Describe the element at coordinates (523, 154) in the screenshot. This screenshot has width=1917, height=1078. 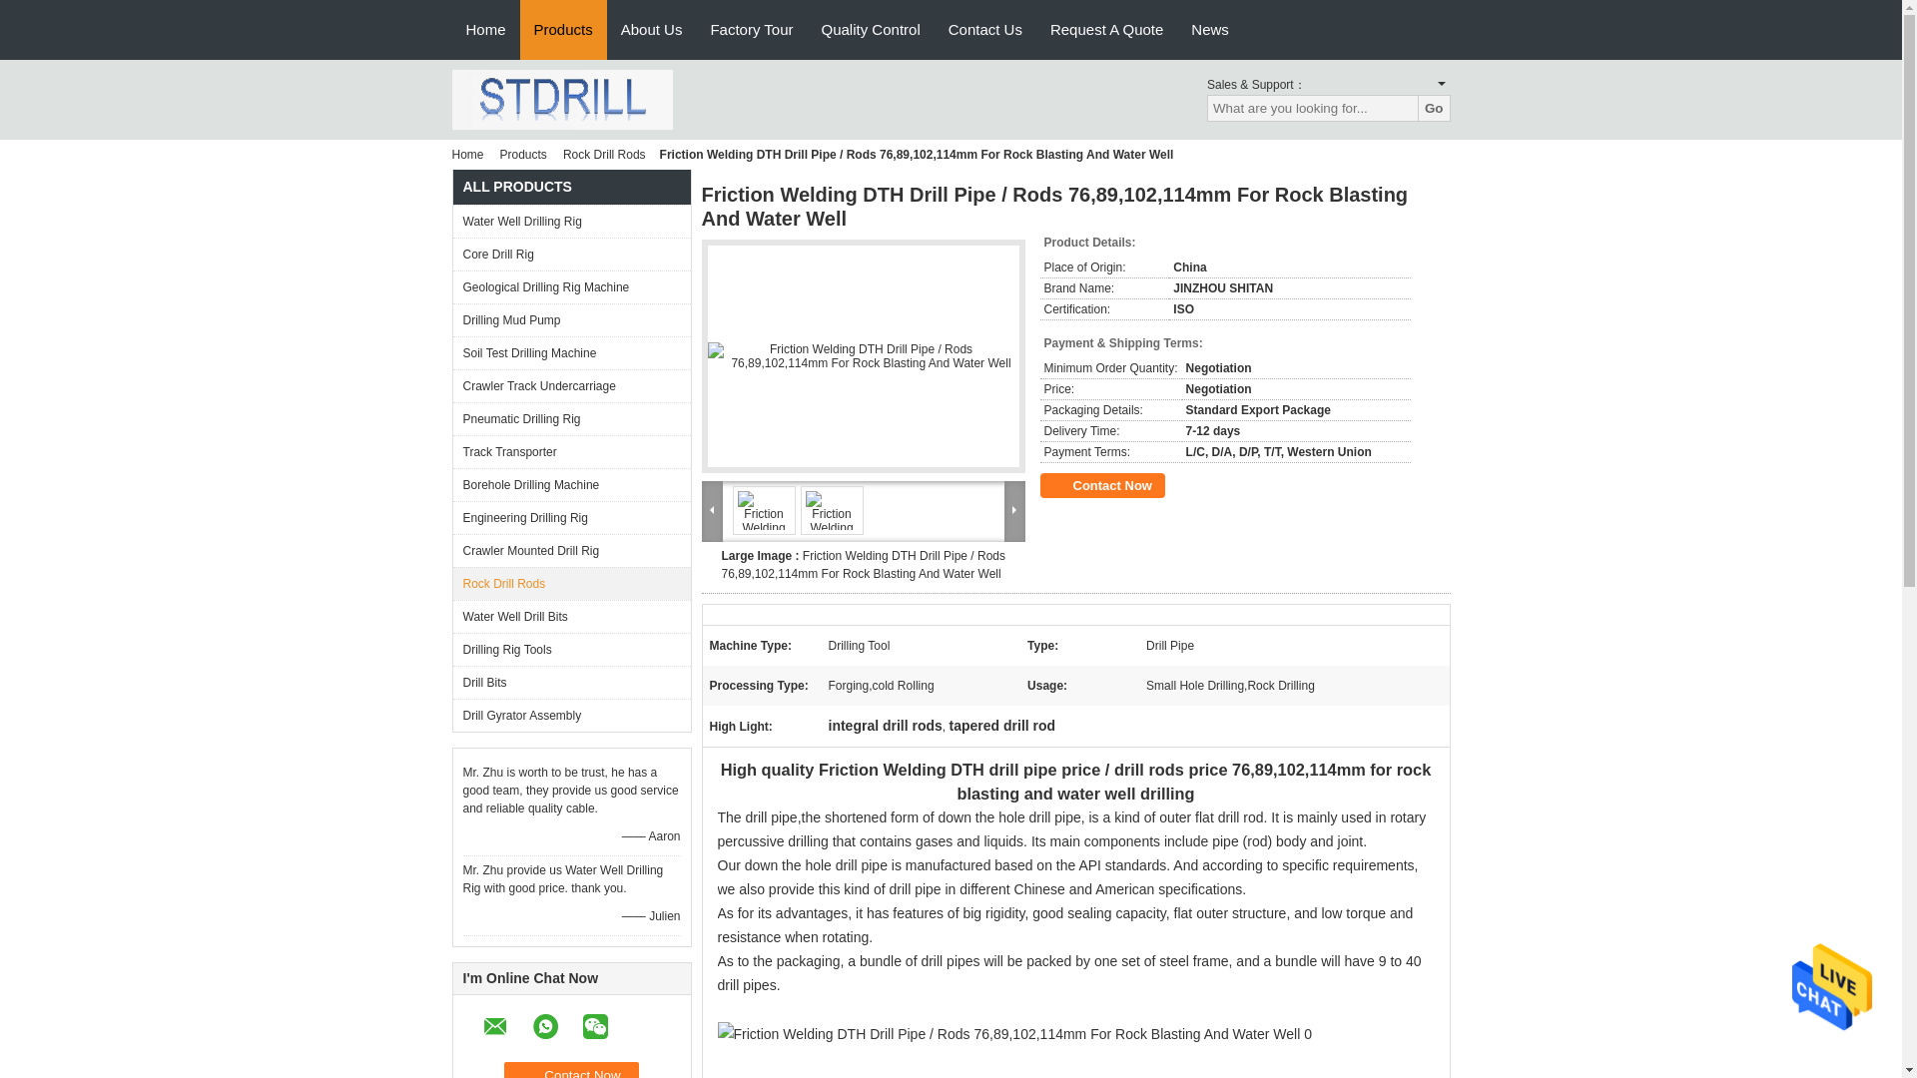
I see `Products` at that location.